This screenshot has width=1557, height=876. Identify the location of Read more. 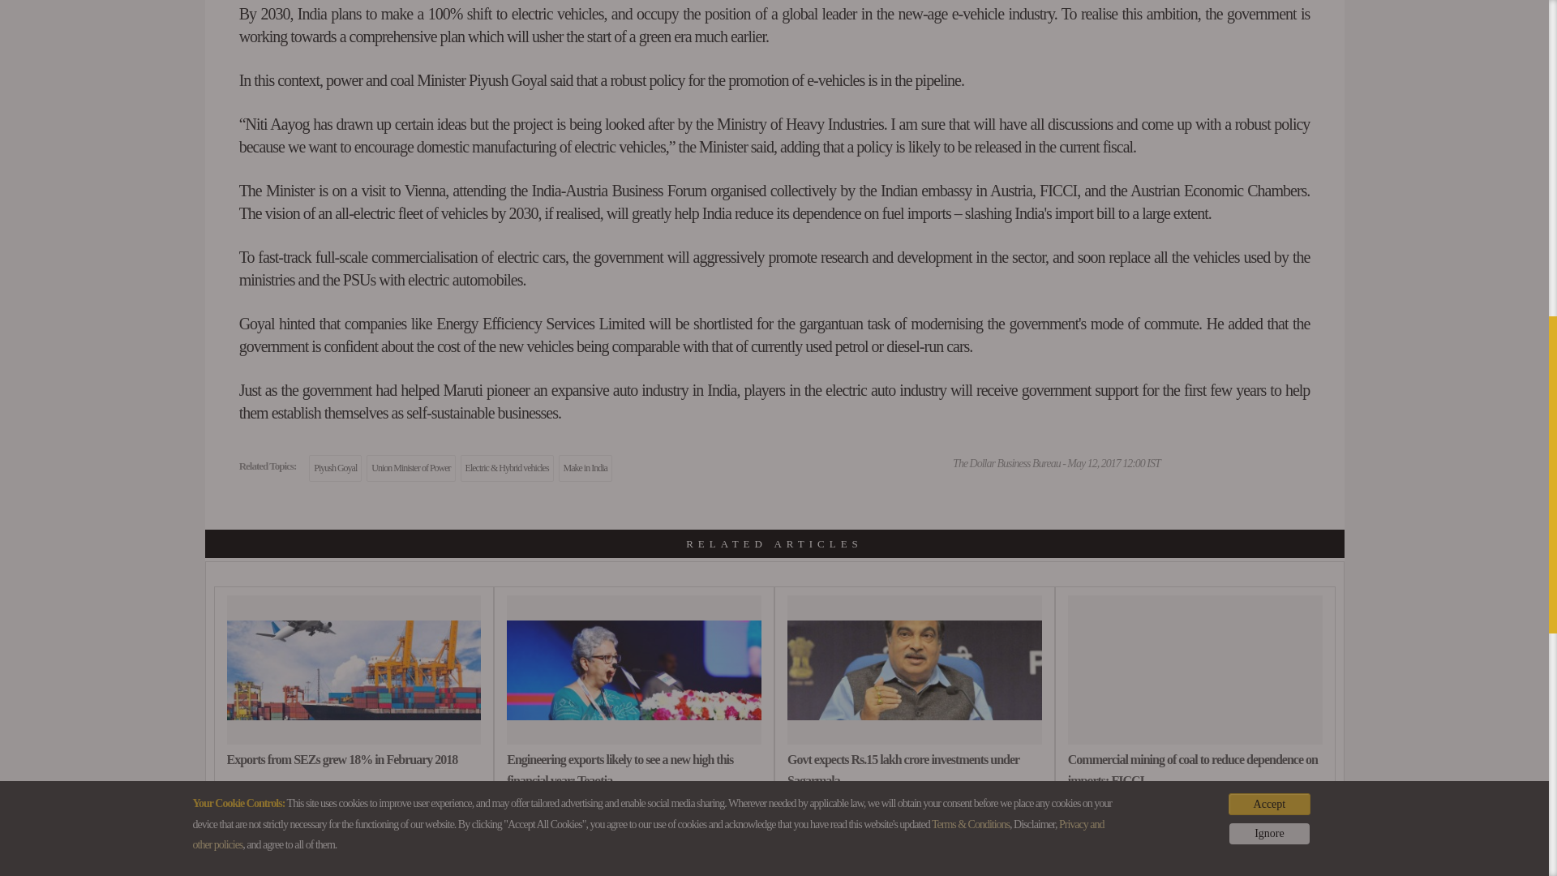
(354, 874).